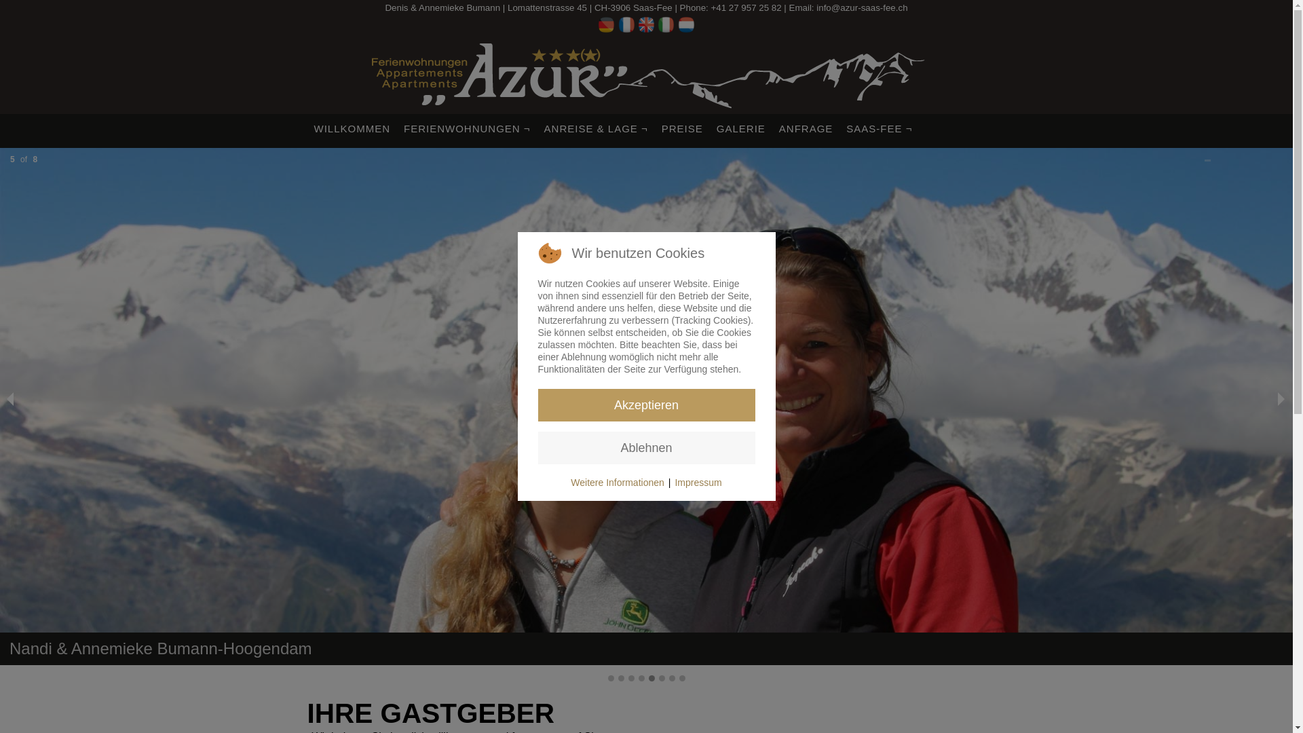  What do you see at coordinates (646, 448) in the screenshot?
I see `Ablehnen` at bounding box center [646, 448].